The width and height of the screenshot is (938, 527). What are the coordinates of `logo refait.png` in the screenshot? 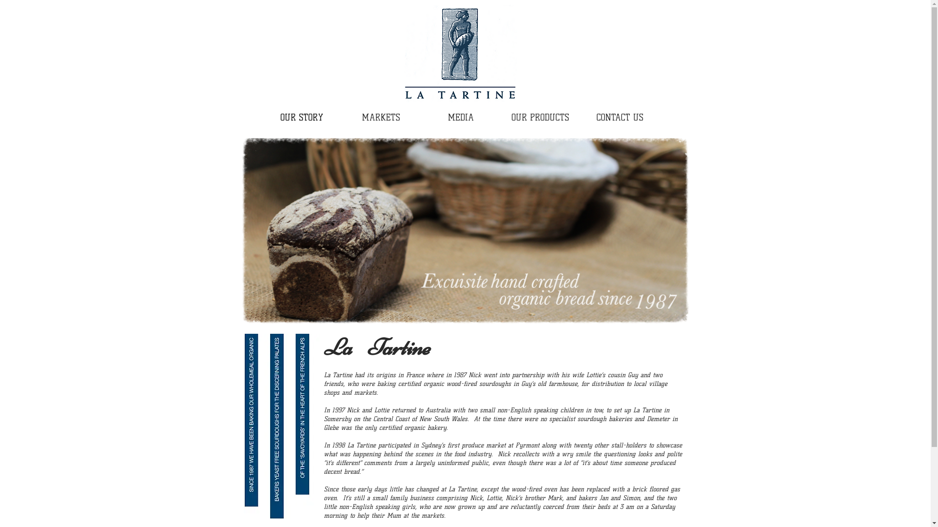 It's located at (461, 54).